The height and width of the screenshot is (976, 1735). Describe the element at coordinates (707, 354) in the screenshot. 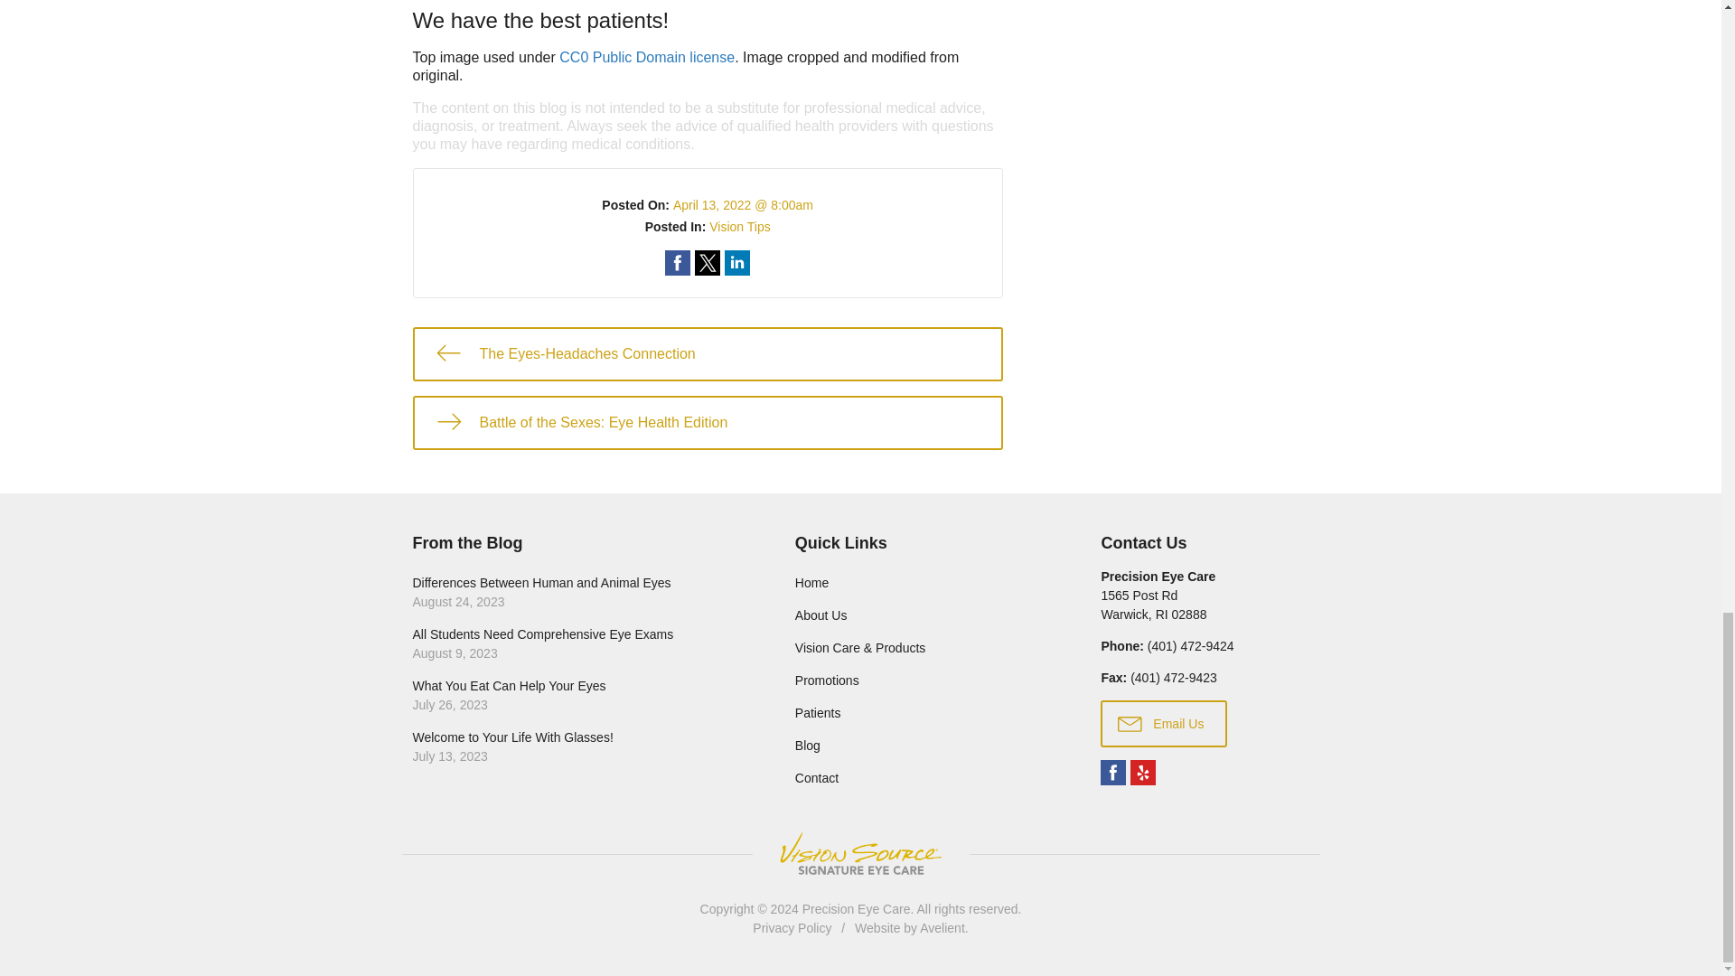

I see `The Eyes-Headaches Connection` at that location.